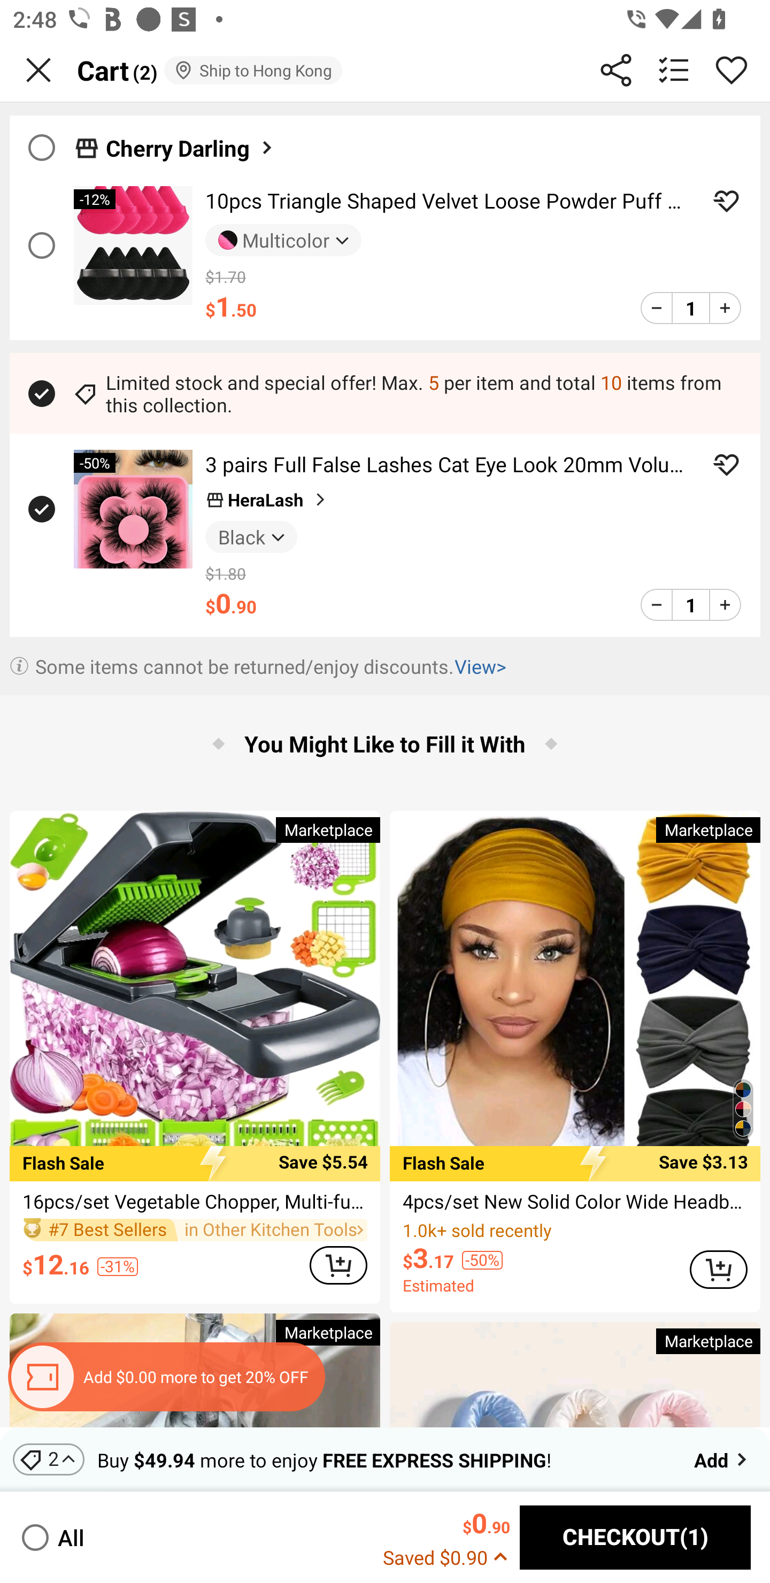  Describe the element at coordinates (690, 604) in the screenshot. I see `1 edit product quantity` at that location.